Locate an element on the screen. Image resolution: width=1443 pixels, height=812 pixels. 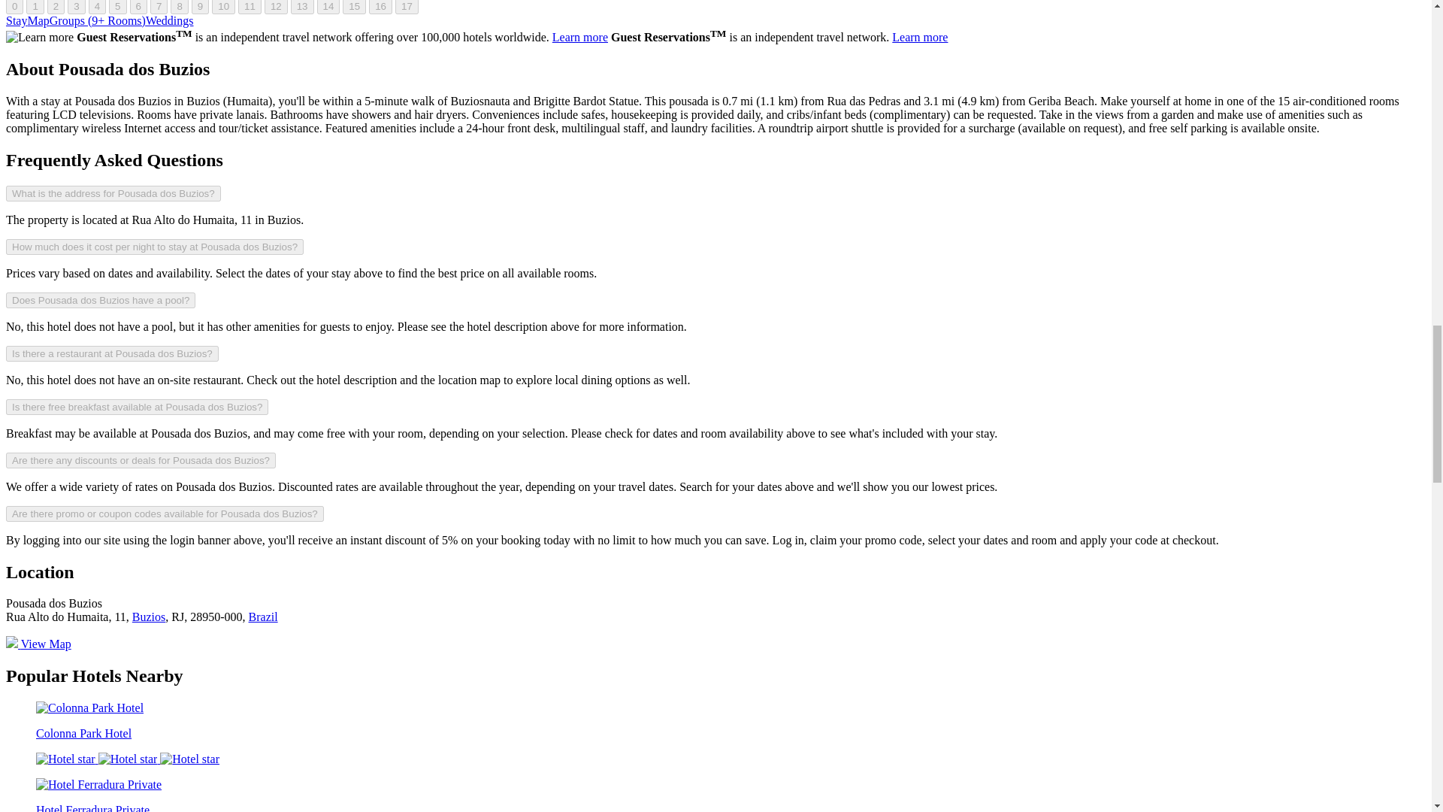
Learn more is located at coordinates (580, 38).